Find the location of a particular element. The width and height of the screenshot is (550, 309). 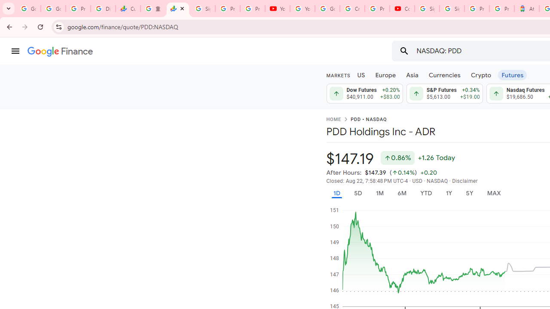

Finance is located at coordinates (60, 51).